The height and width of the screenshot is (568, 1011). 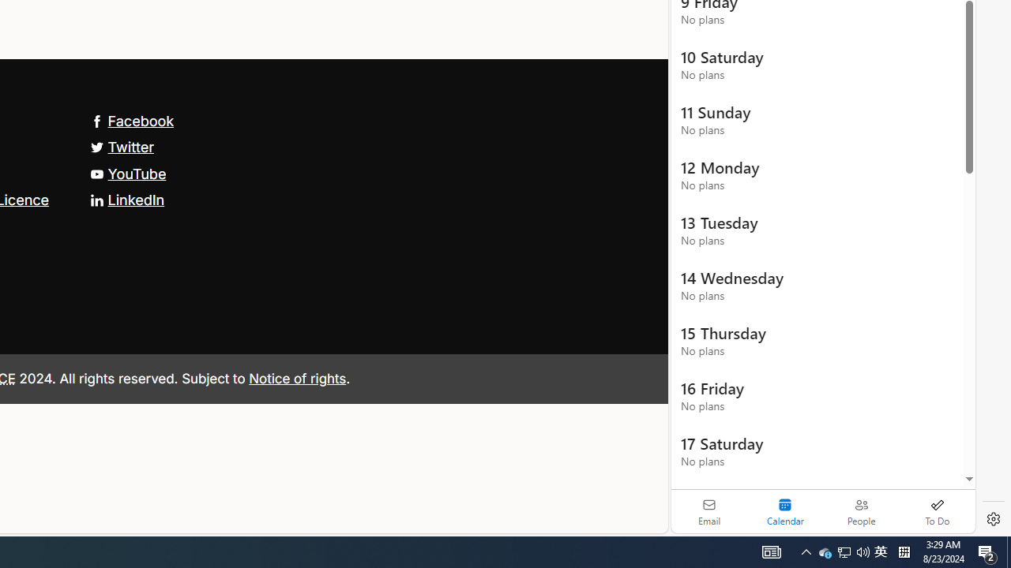 What do you see at coordinates (132, 120) in the screenshot?
I see `Facebook` at bounding box center [132, 120].